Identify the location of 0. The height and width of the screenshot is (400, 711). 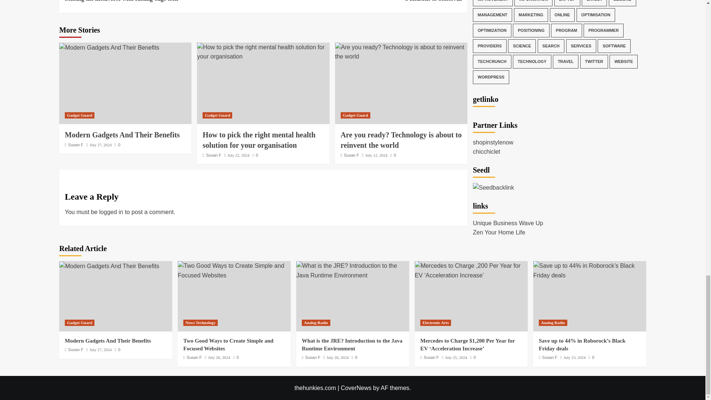
(255, 155).